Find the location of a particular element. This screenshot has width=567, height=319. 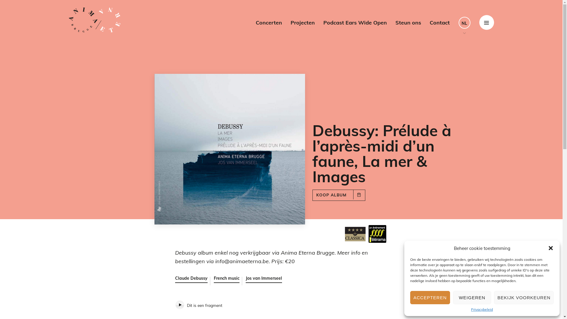

ACCEPTEREN is located at coordinates (430, 298).